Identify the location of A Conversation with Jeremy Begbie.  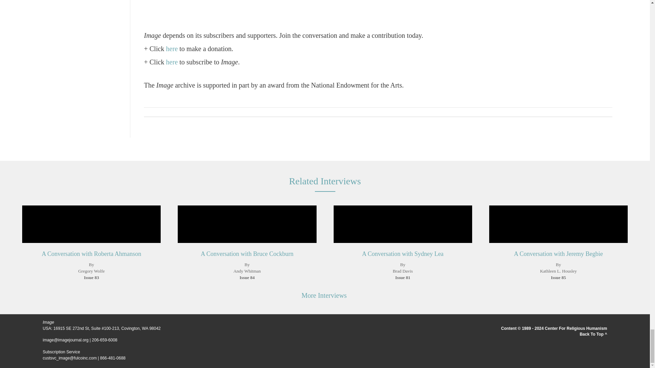
(558, 244).